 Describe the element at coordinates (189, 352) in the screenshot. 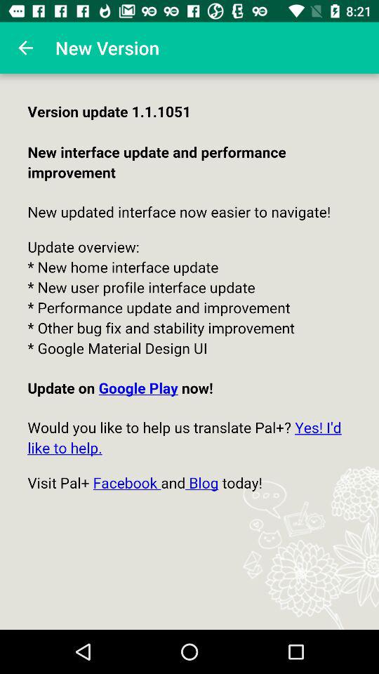

I see `colour pinter` at that location.